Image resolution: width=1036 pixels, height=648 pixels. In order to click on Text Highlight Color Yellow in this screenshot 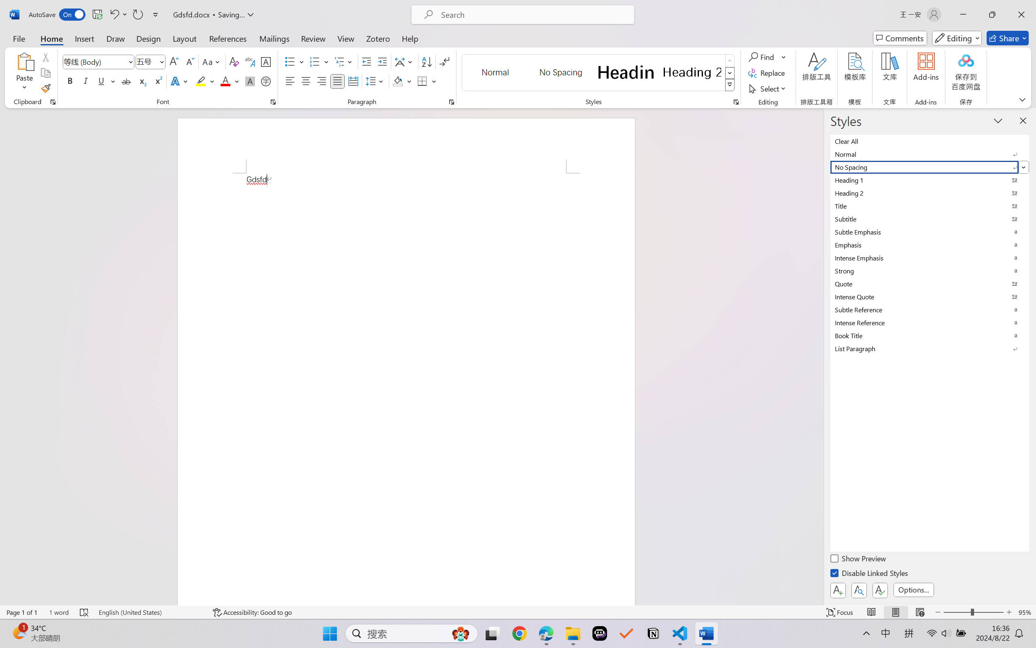, I will do `click(201, 81)`.